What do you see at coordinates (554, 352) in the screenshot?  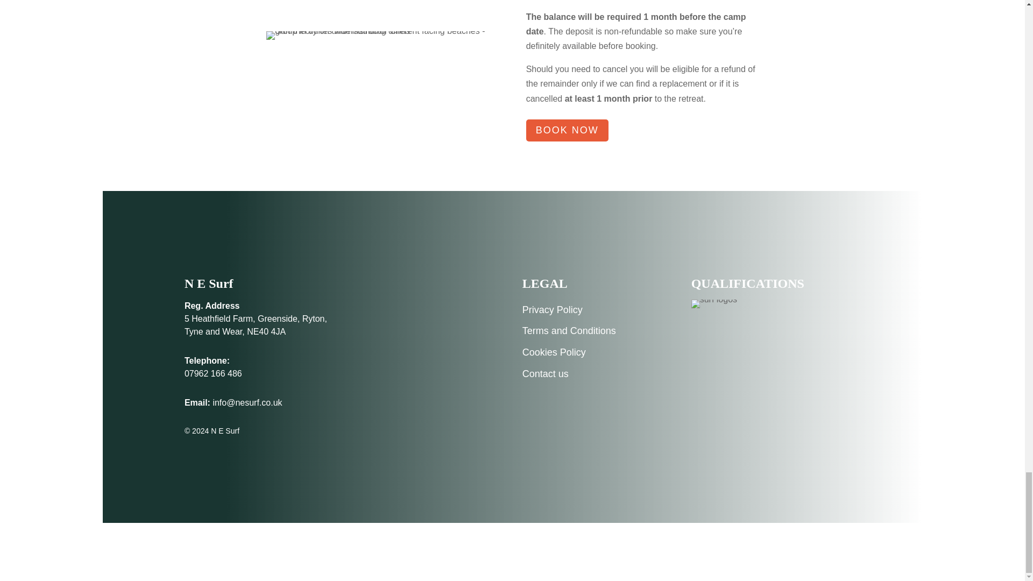 I see `Cookies Policy` at bounding box center [554, 352].